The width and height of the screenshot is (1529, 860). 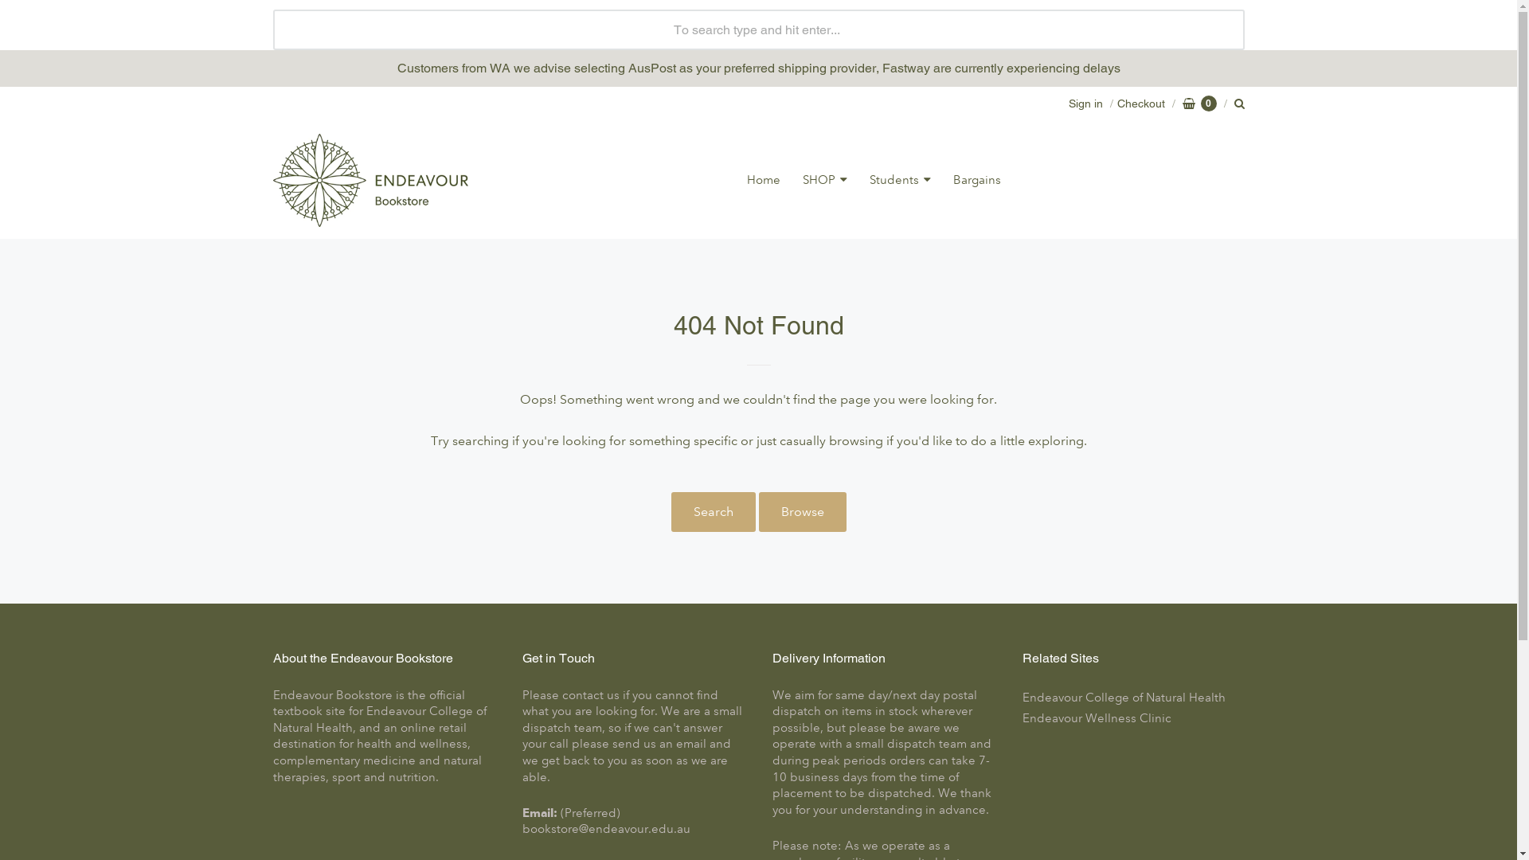 What do you see at coordinates (764, 180) in the screenshot?
I see `Home` at bounding box center [764, 180].